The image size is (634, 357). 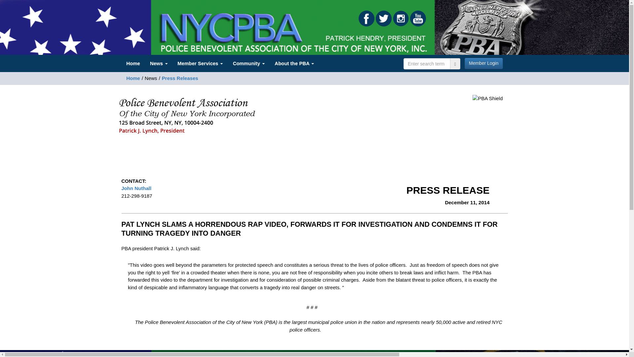 What do you see at coordinates (158, 63) in the screenshot?
I see `News` at bounding box center [158, 63].